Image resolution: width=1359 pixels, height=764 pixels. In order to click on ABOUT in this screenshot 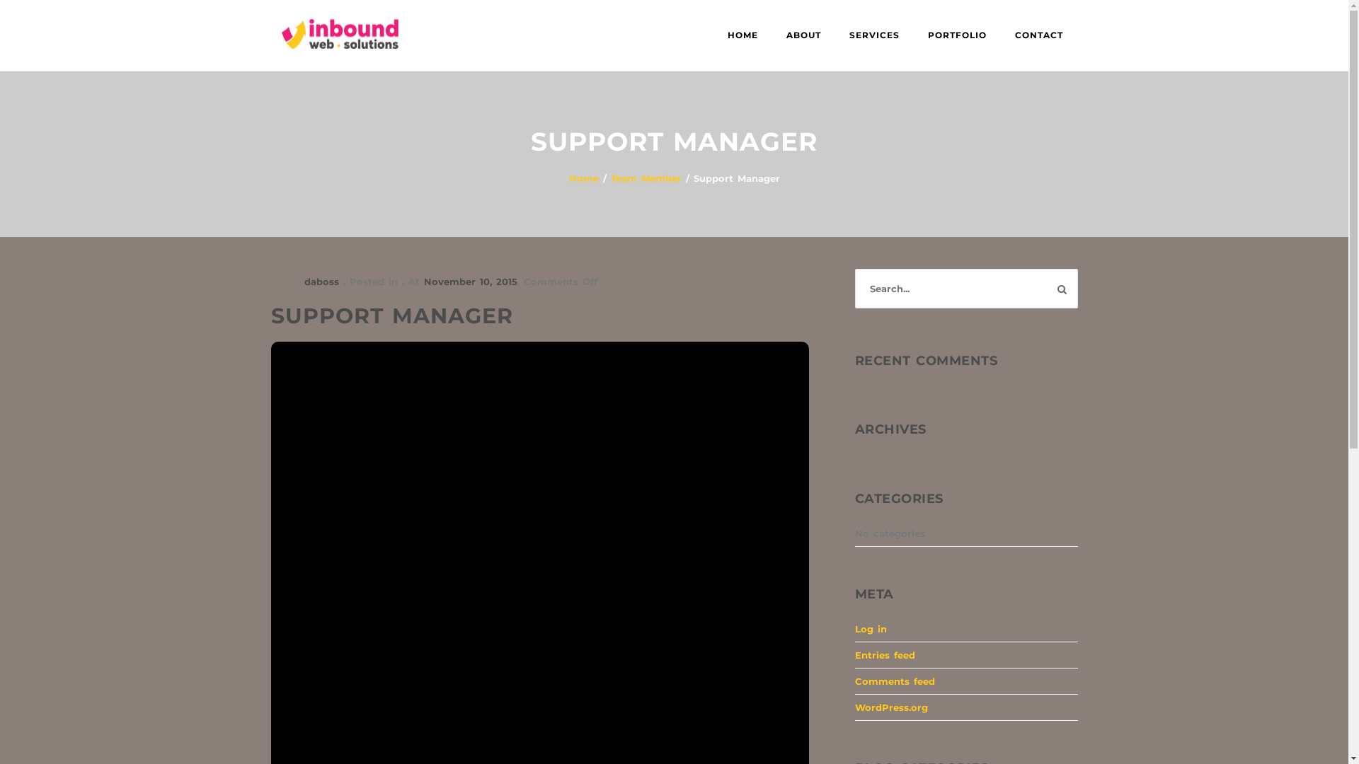, I will do `click(804, 35)`.